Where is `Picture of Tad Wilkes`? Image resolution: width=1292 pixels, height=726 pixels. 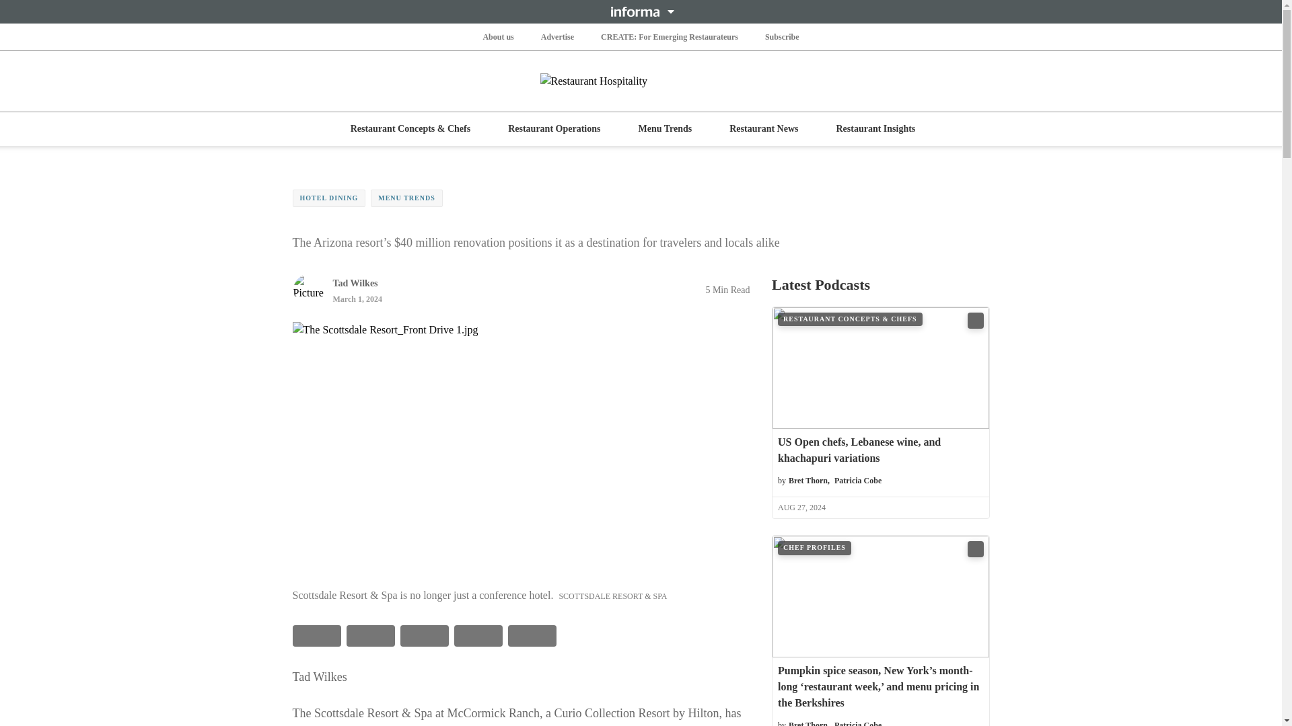 Picture of Tad Wilkes is located at coordinates (308, 289).